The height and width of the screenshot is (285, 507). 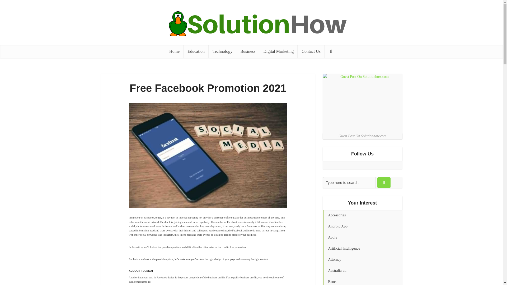 I want to click on Facebook, so click(x=335, y=165).